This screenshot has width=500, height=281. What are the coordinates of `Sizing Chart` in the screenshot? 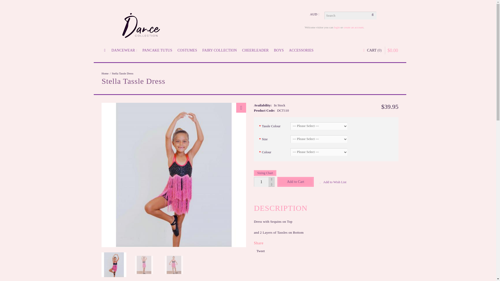 It's located at (265, 173).